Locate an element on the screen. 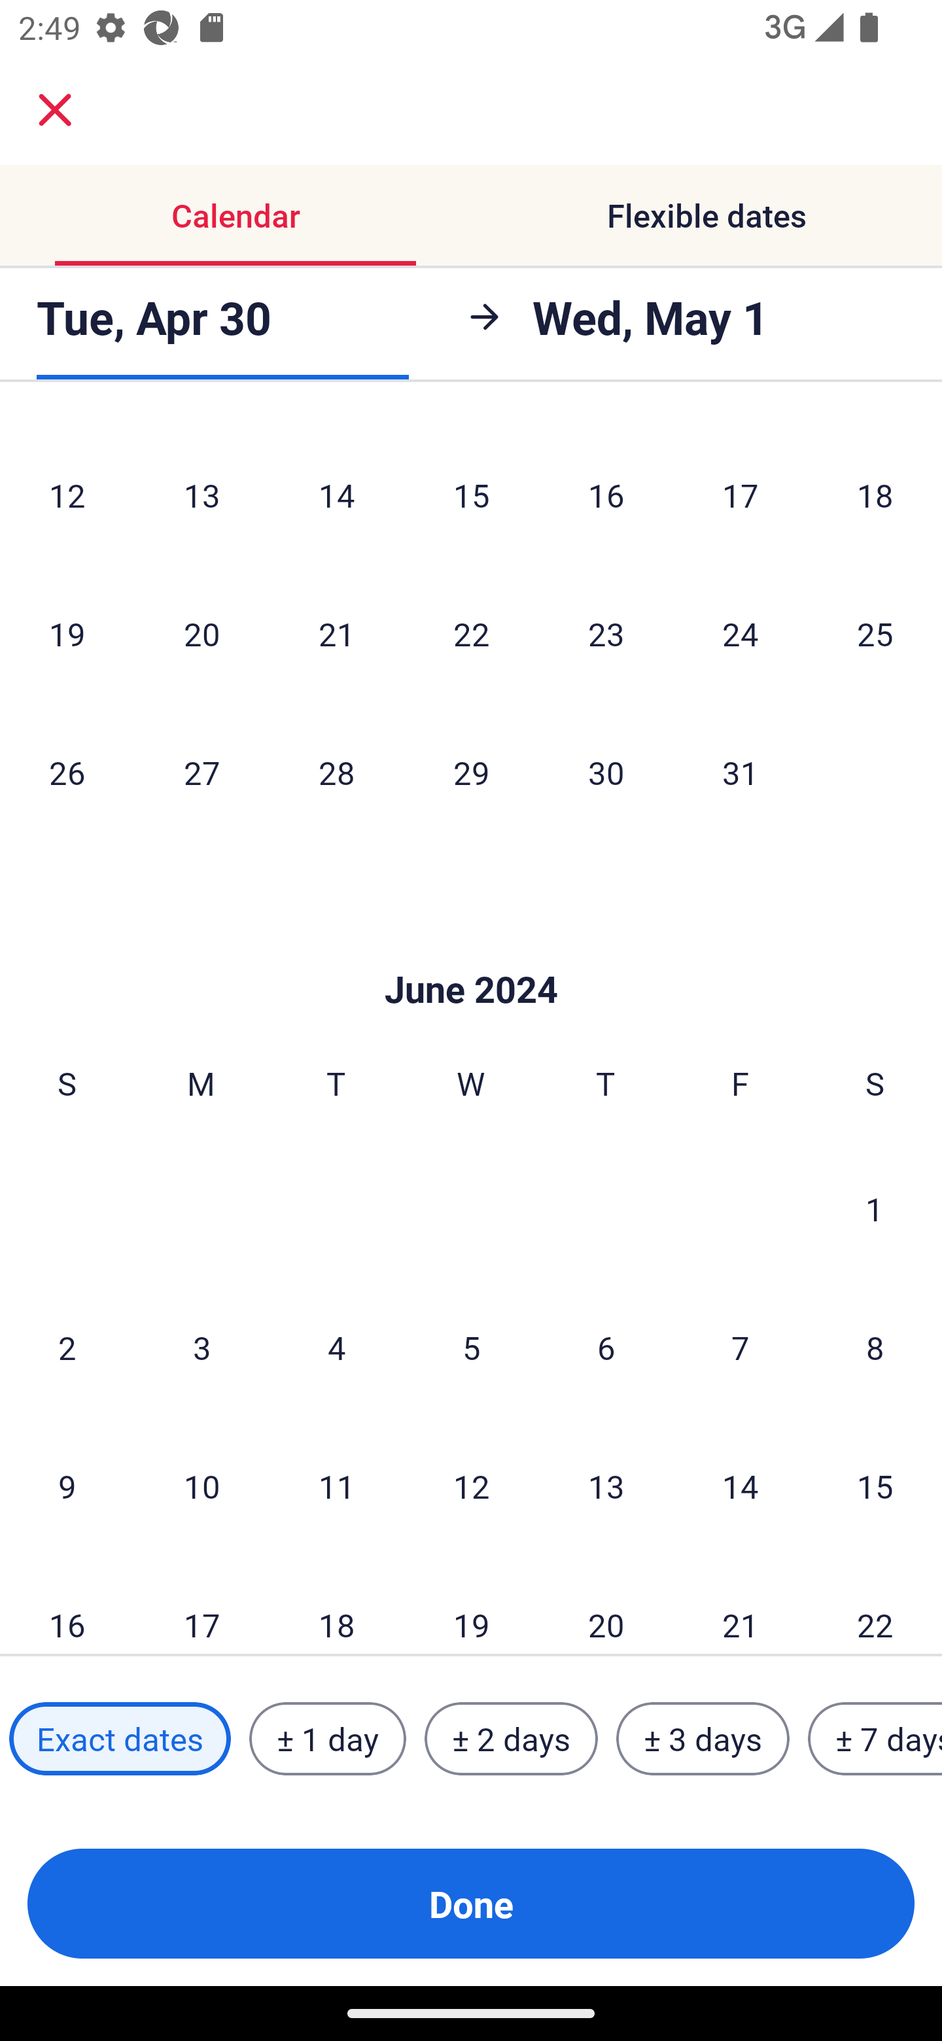  20 Thursday, June 20, 2024 is located at coordinates (606, 1605).